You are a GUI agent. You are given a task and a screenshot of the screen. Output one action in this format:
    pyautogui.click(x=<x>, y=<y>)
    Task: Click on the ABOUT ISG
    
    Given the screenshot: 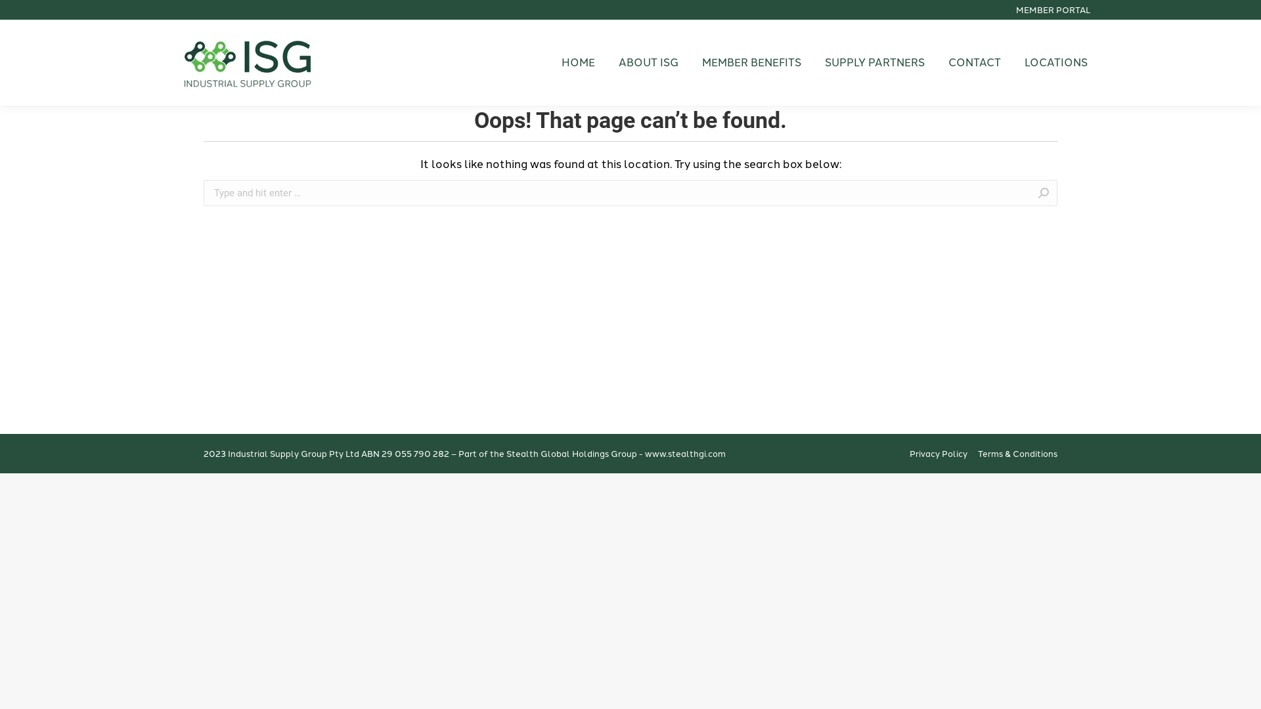 What is the action you would take?
    pyautogui.click(x=649, y=63)
    